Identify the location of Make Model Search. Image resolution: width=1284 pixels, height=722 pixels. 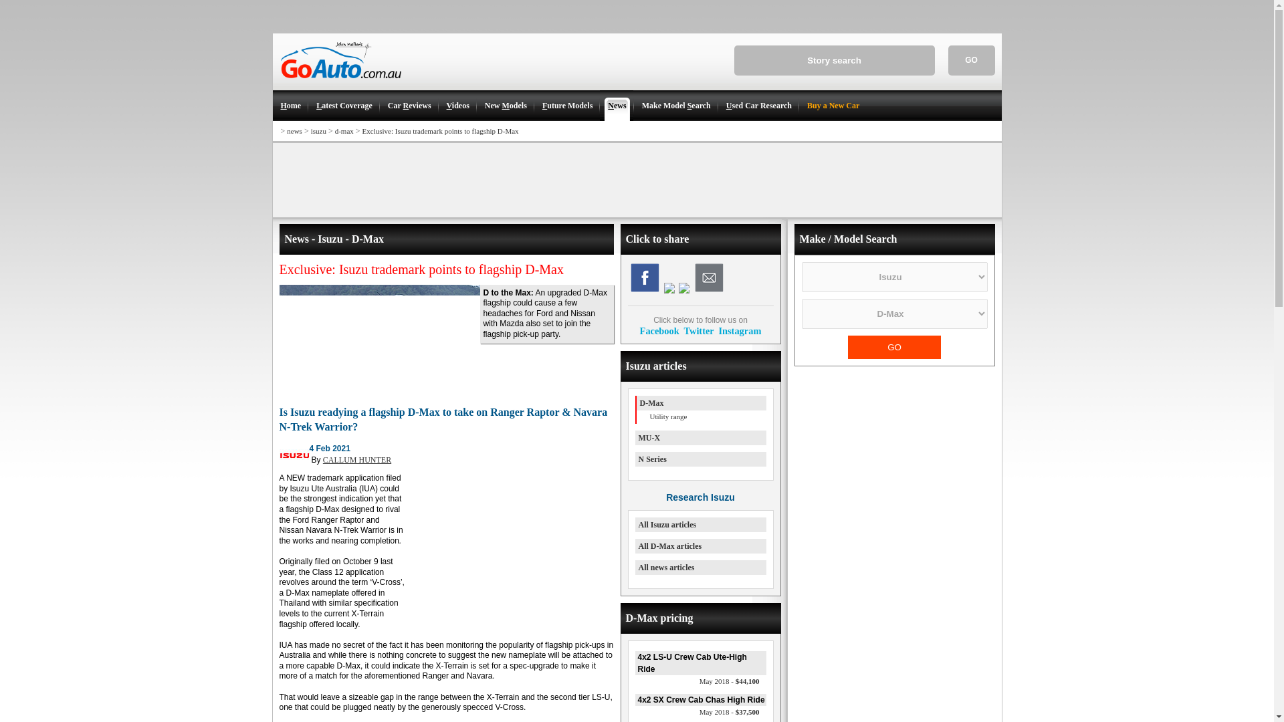
(675, 106).